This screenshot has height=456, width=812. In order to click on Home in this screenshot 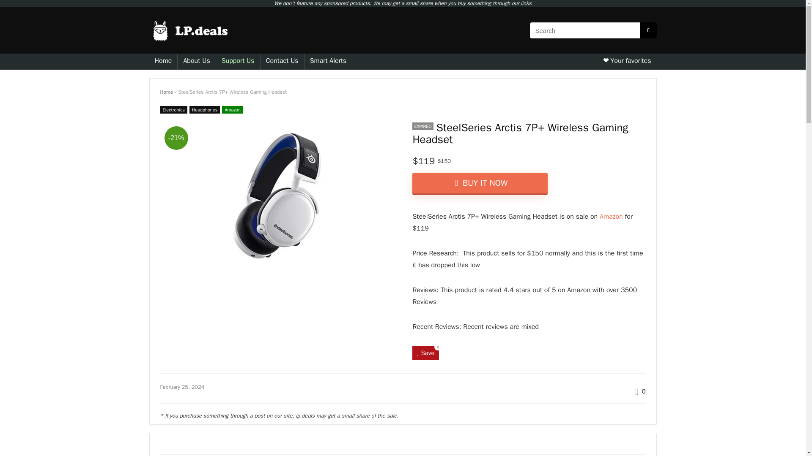, I will do `click(166, 92)`.